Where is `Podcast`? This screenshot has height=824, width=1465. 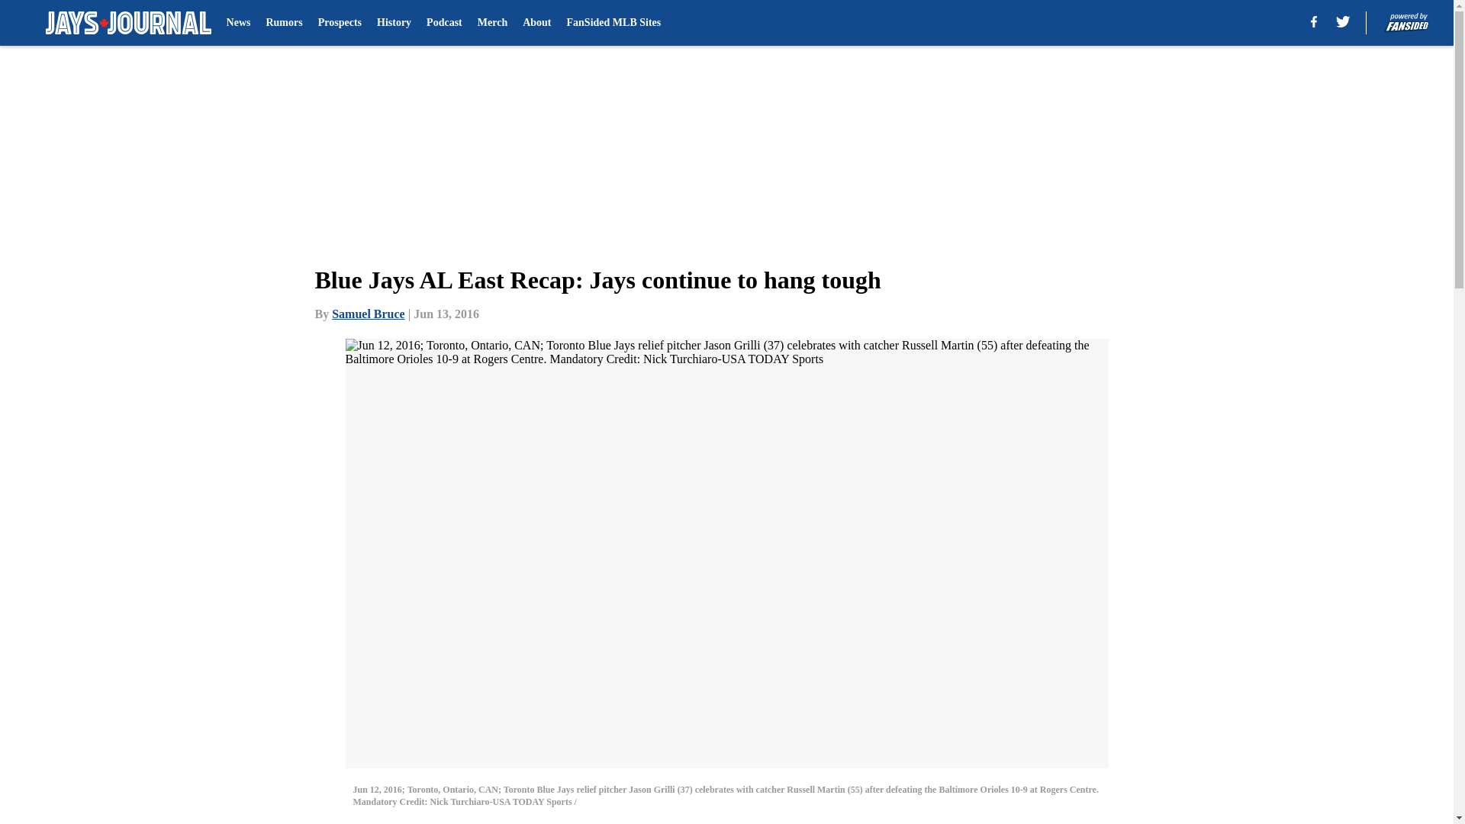
Podcast is located at coordinates (444, 23).